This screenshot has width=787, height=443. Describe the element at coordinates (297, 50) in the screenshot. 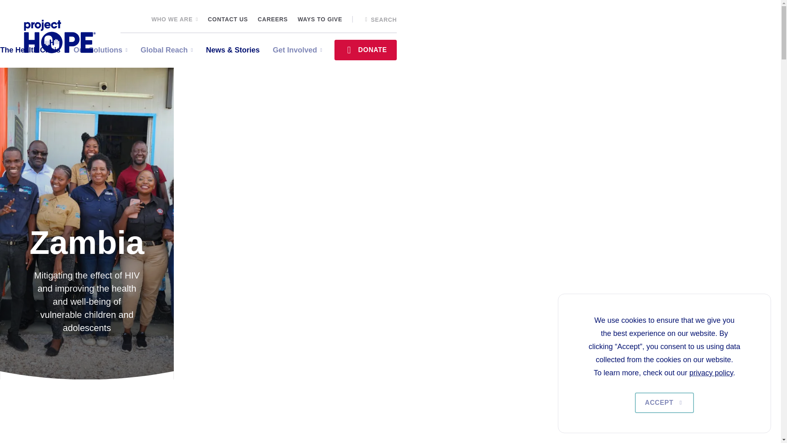

I see `Get Involved` at that location.